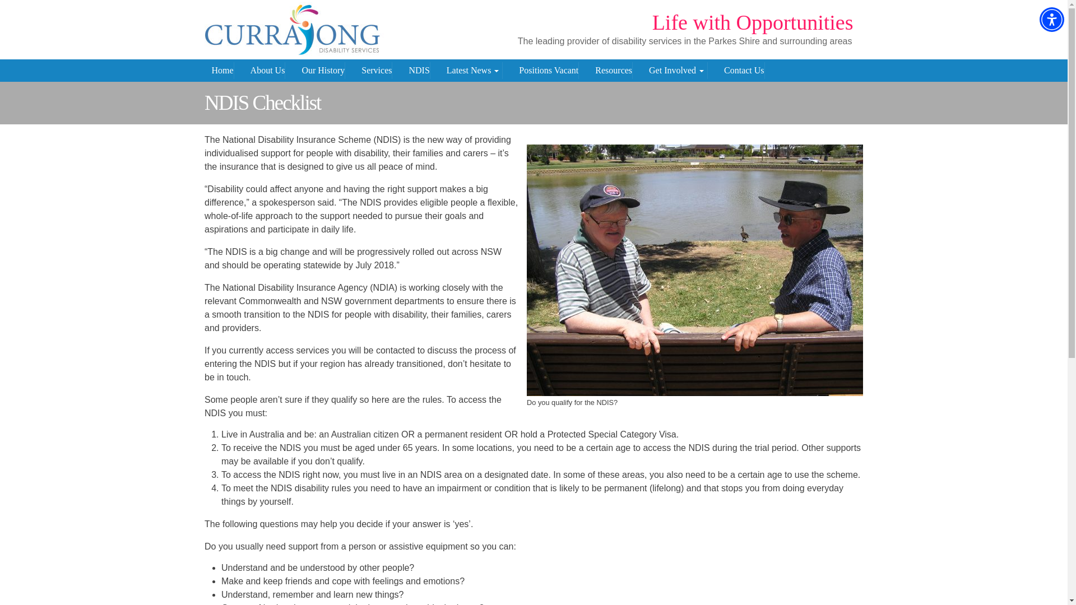 This screenshot has height=605, width=1076. I want to click on About Us, so click(268, 71).